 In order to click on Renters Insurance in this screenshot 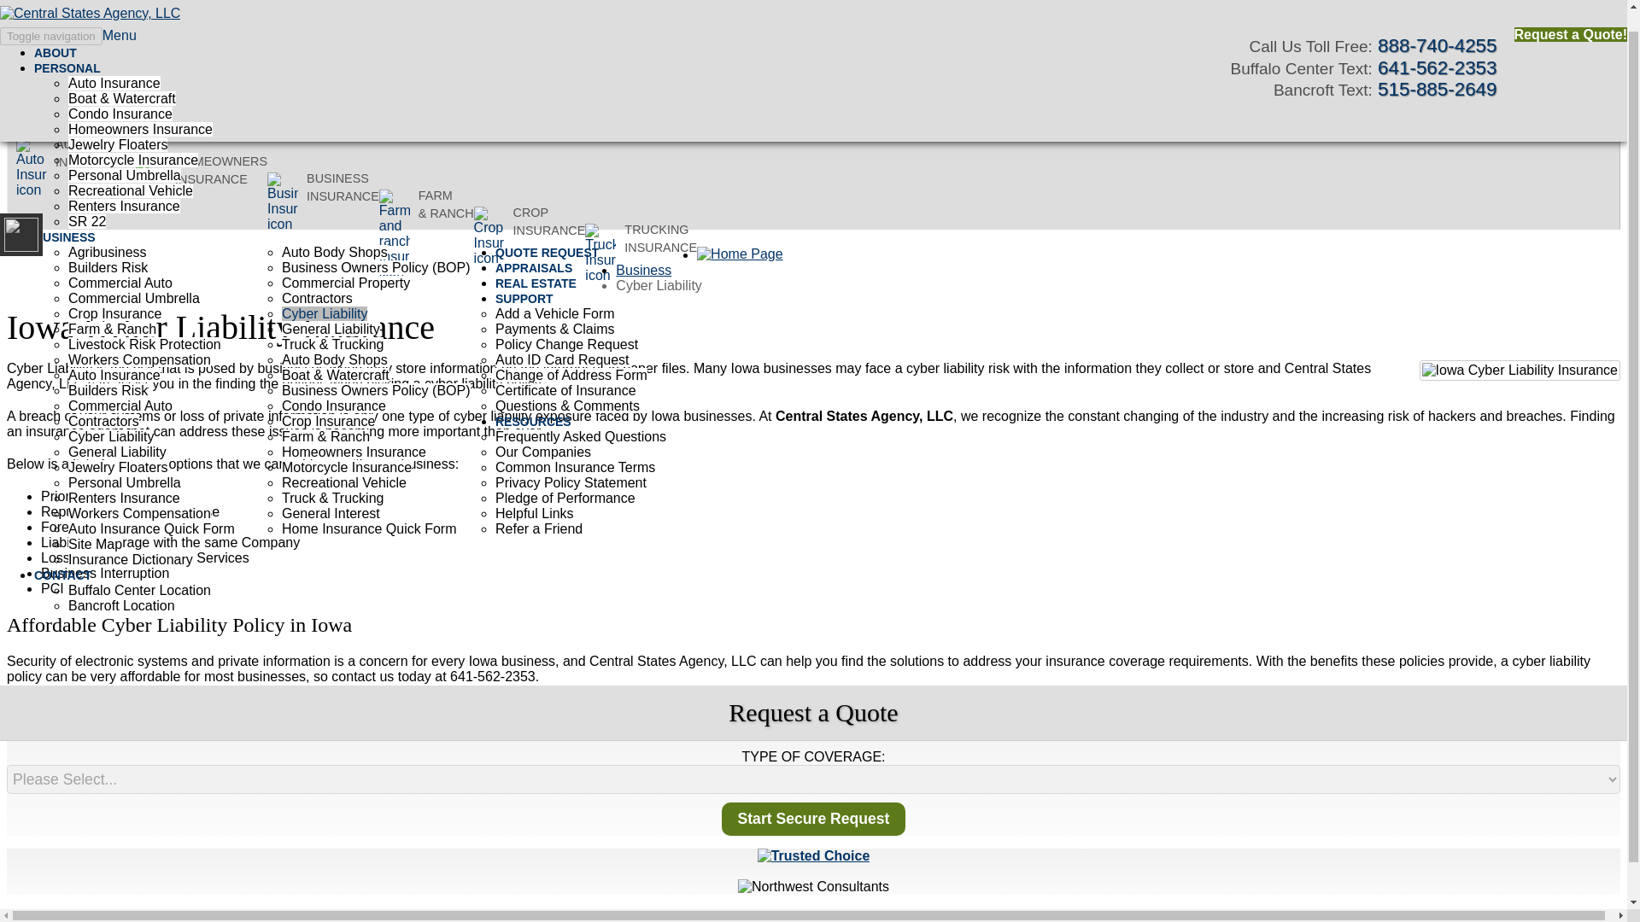, I will do `click(125, 184)`.